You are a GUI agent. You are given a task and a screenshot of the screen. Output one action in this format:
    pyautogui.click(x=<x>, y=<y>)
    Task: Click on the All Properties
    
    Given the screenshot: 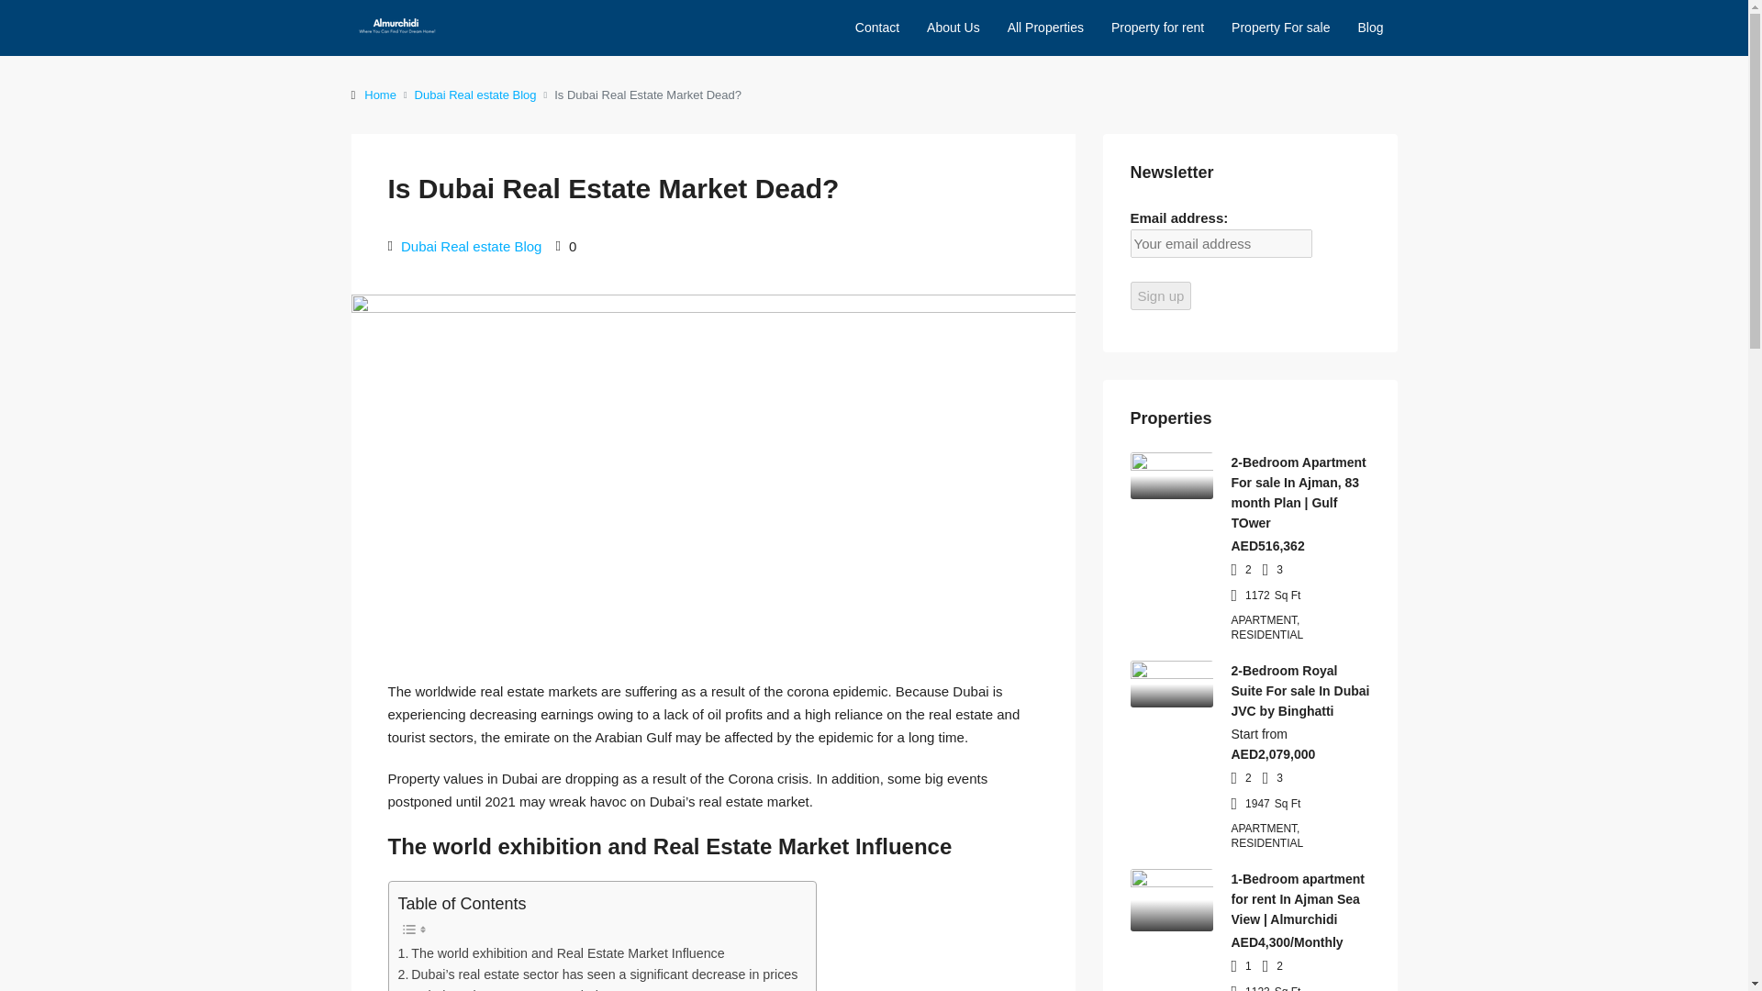 What is the action you would take?
    pyautogui.click(x=1045, y=28)
    